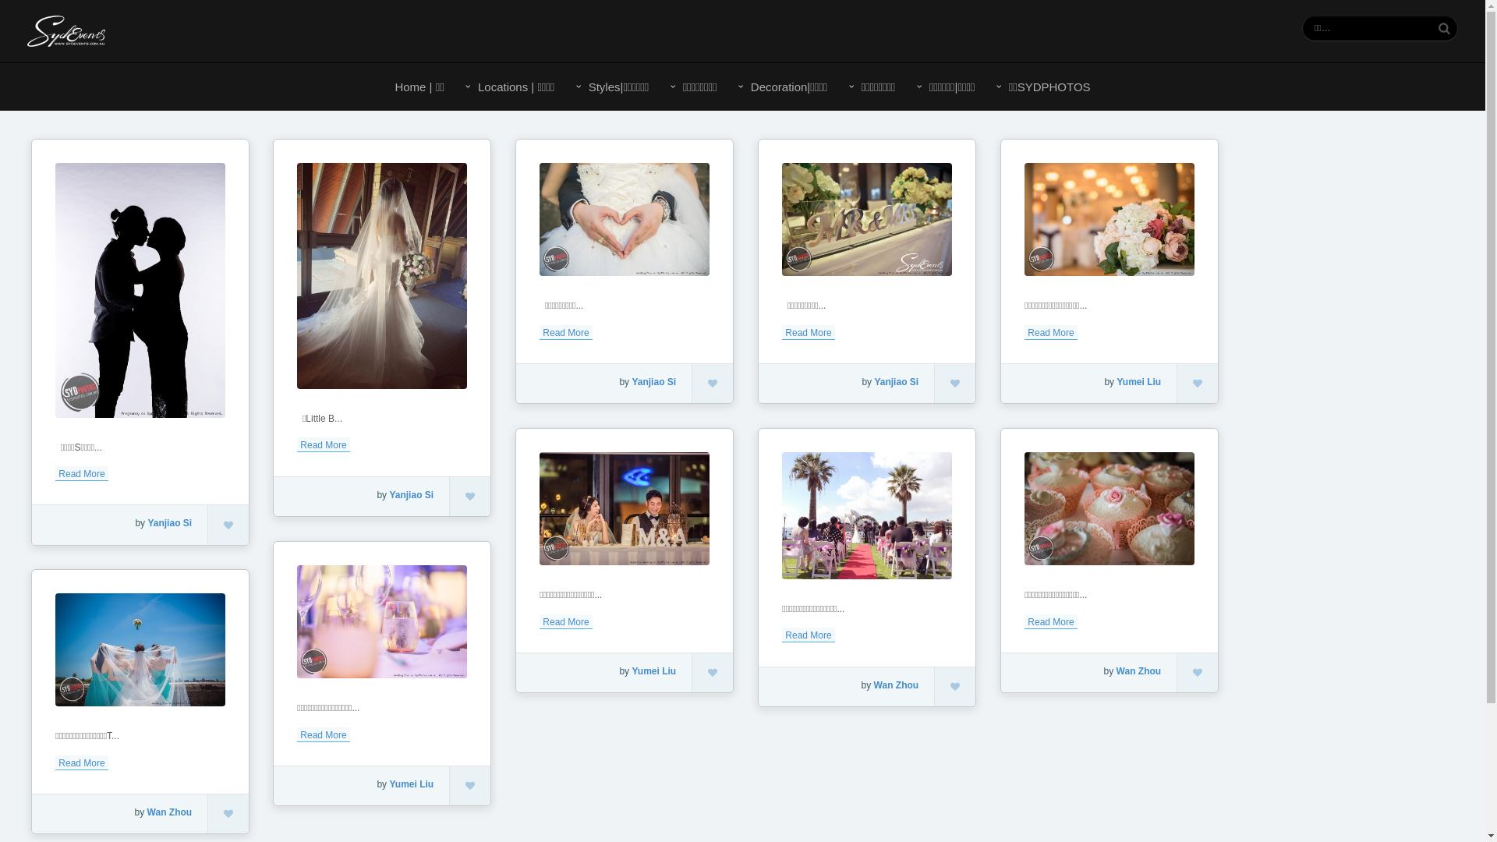 The height and width of the screenshot is (842, 1497). Describe the element at coordinates (897, 685) in the screenshot. I see `Wan Zhou` at that location.